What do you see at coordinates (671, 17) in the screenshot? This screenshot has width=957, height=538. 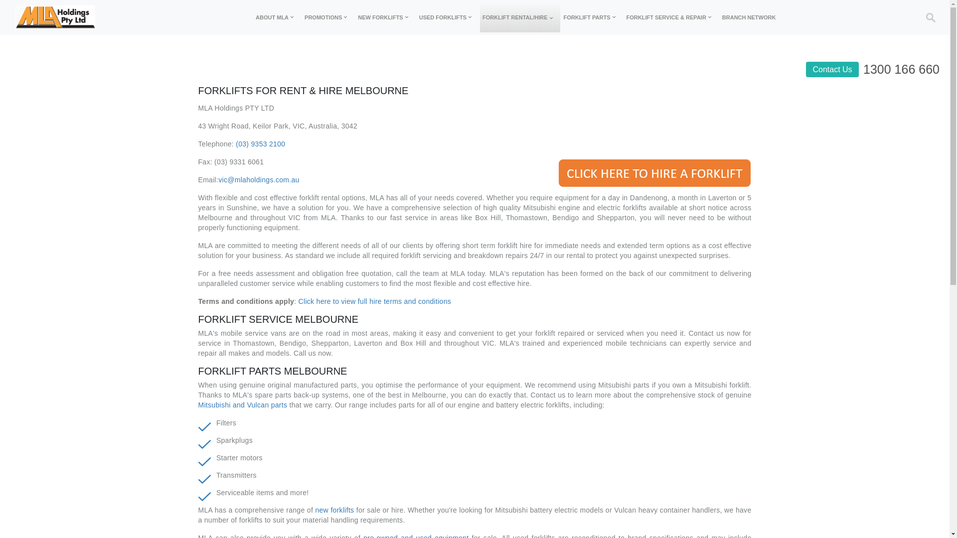 I see `FORKLIFT SERVICE & REPAIR` at bounding box center [671, 17].